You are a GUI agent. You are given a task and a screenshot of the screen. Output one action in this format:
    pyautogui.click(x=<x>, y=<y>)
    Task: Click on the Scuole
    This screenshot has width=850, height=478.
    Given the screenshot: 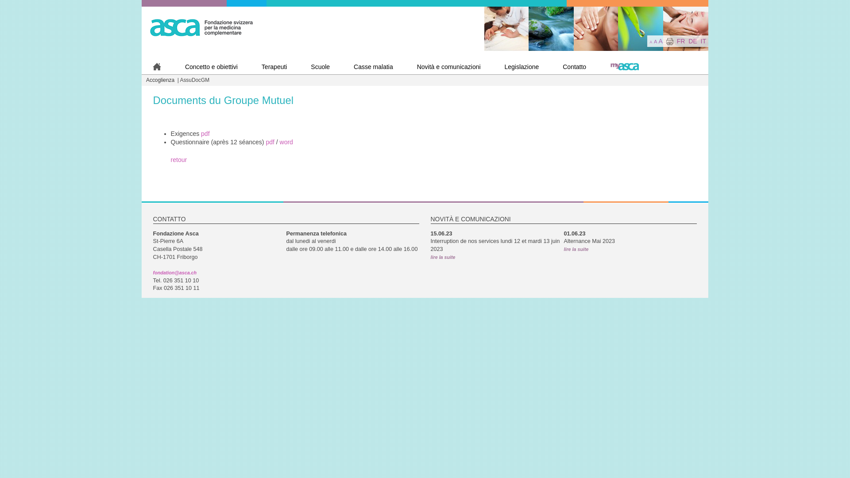 What is the action you would take?
    pyautogui.click(x=321, y=67)
    